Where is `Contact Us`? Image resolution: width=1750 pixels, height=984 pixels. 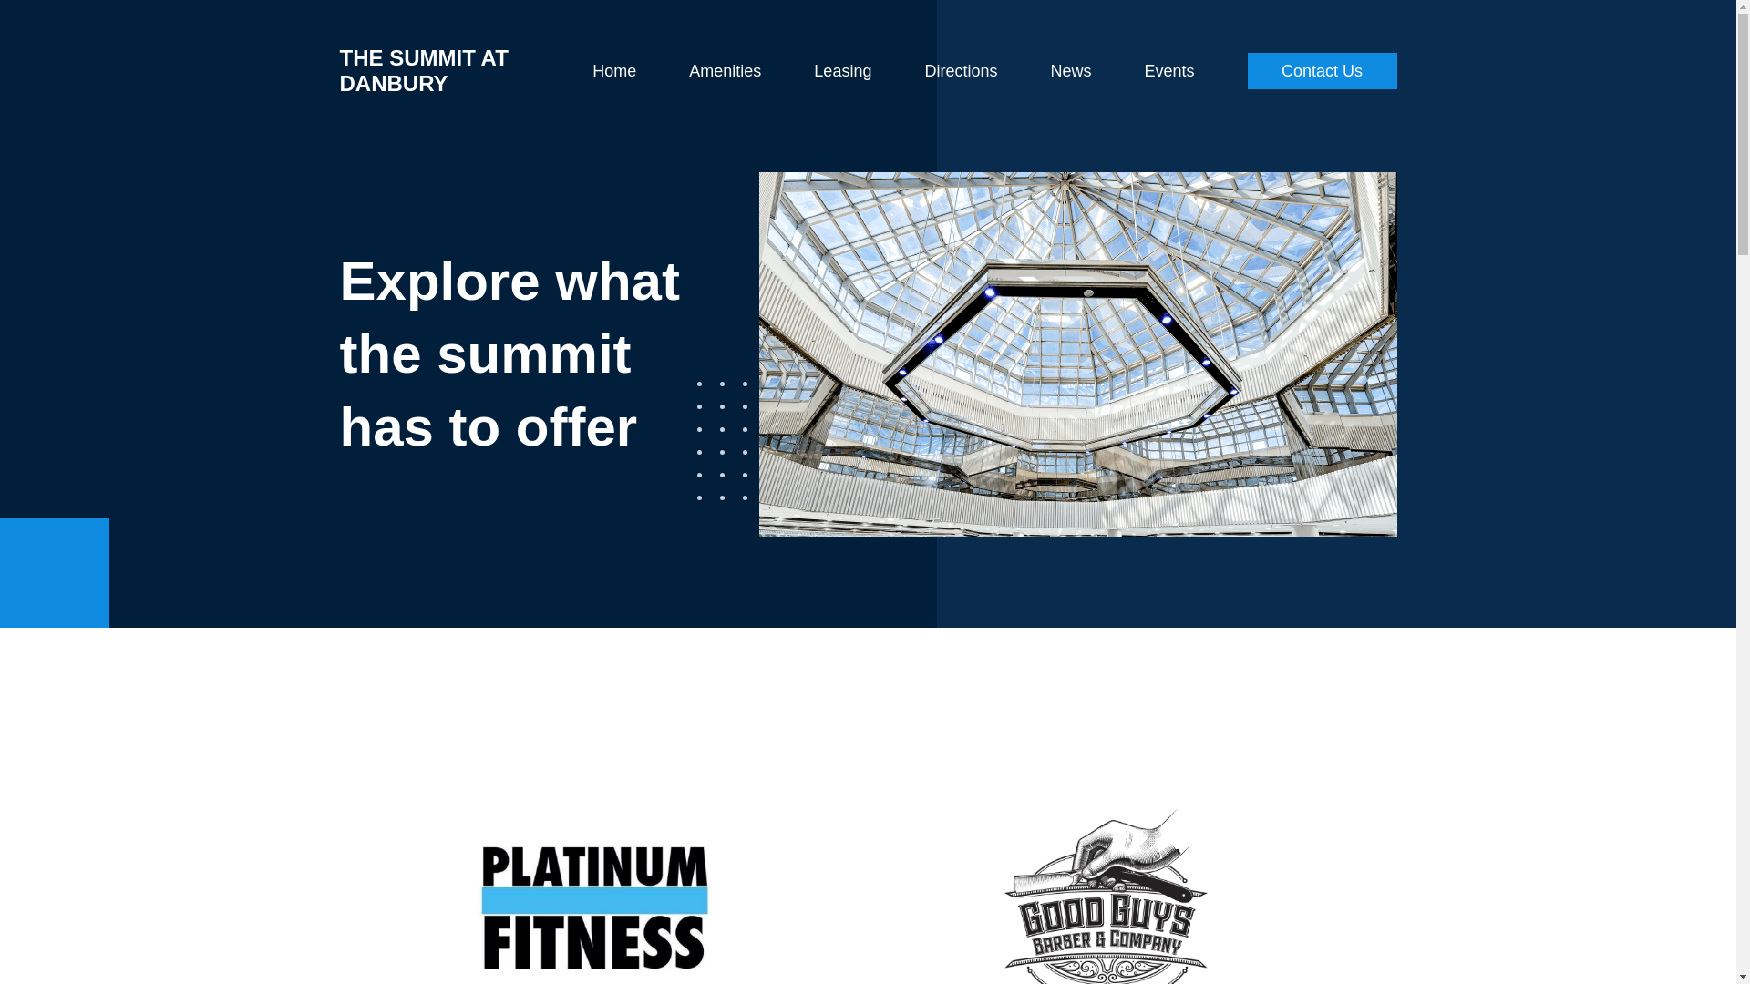
Contact Us is located at coordinates (1322, 71).